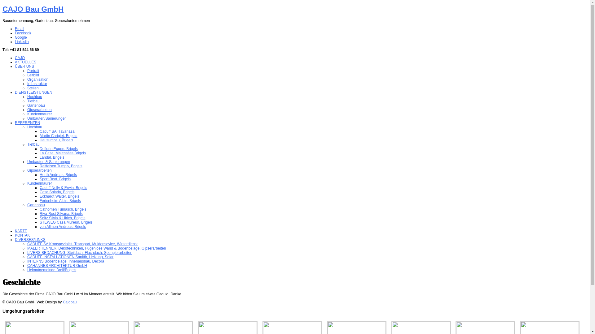  Describe the element at coordinates (21, 231) in the screenshot. I see `KARTE` at that location.